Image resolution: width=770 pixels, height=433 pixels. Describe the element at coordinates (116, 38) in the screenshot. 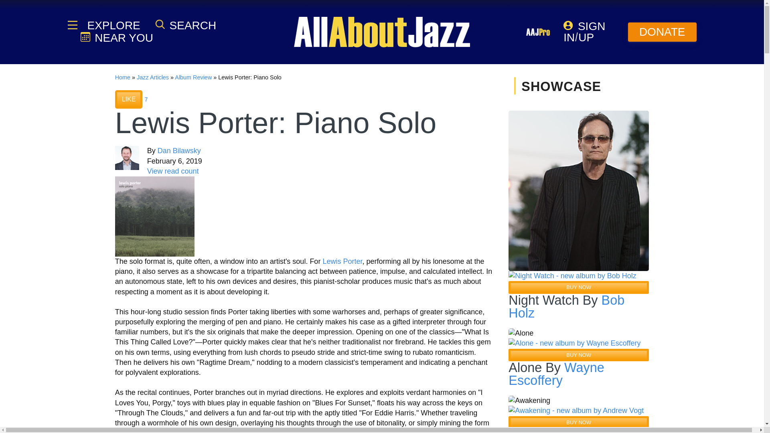

I see `View jazz concerts near you` at that location.